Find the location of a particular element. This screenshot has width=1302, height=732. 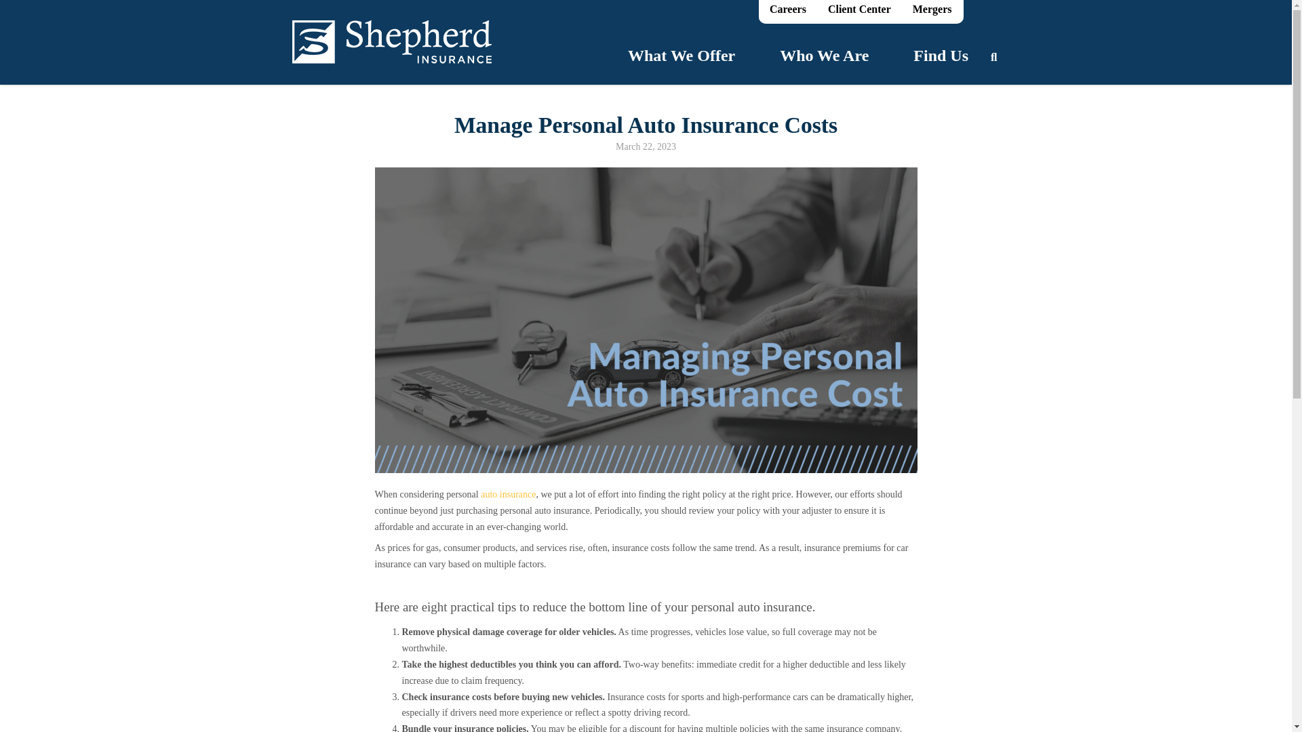

FAQ is located at coordinates (665, 613).